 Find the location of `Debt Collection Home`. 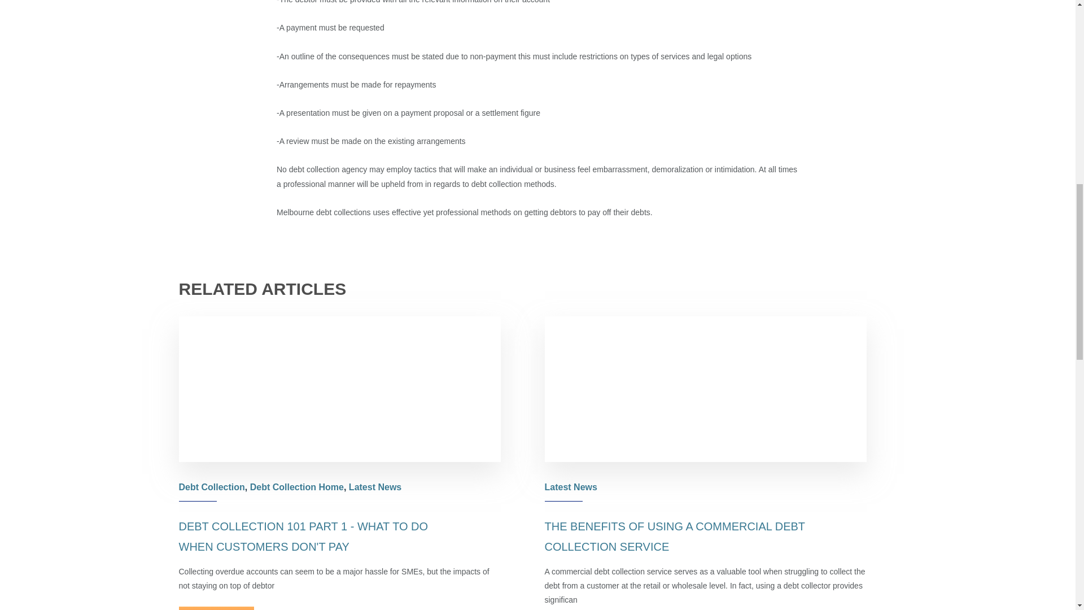

Debt Collection Home is located at coordinates (297, 487).